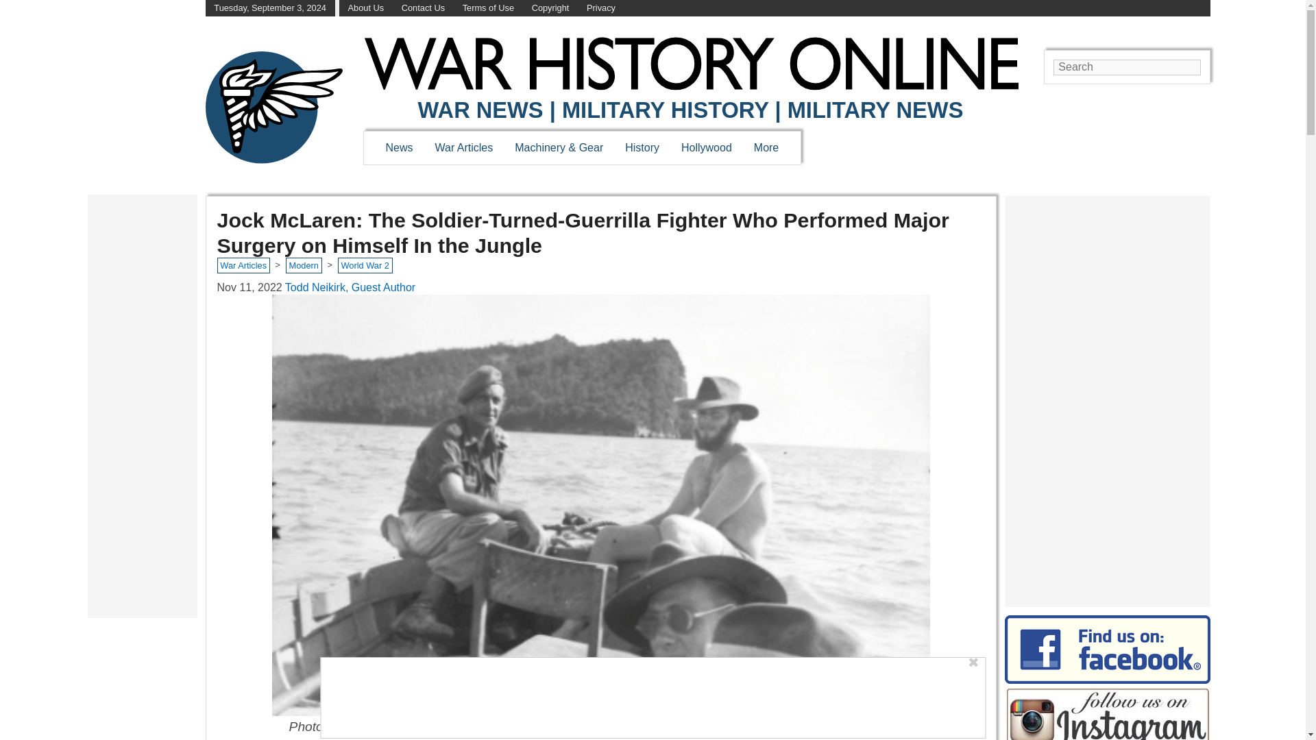  Describe the element at coordinates (550, 8) in the screenshot. I see `Copyright` at that location.